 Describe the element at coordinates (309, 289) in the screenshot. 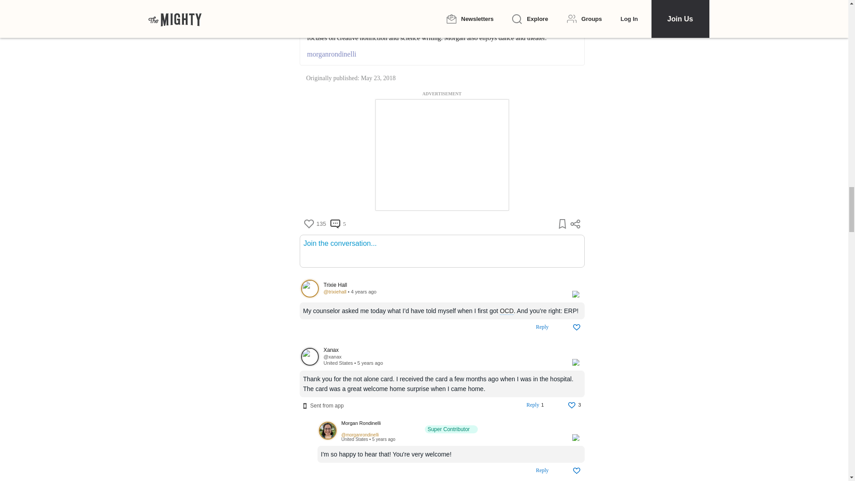

I see `View their profile` at that location.